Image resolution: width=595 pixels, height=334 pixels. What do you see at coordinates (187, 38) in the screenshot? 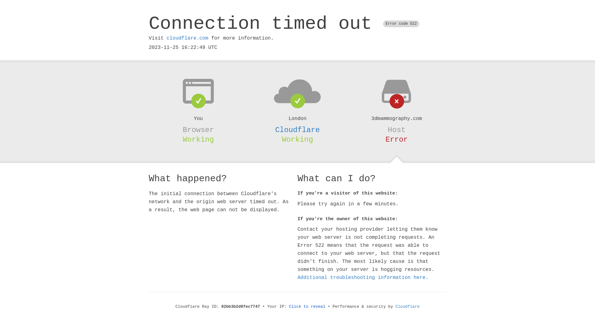
I see `cloudflare.com` at bounding box center [187, 38].